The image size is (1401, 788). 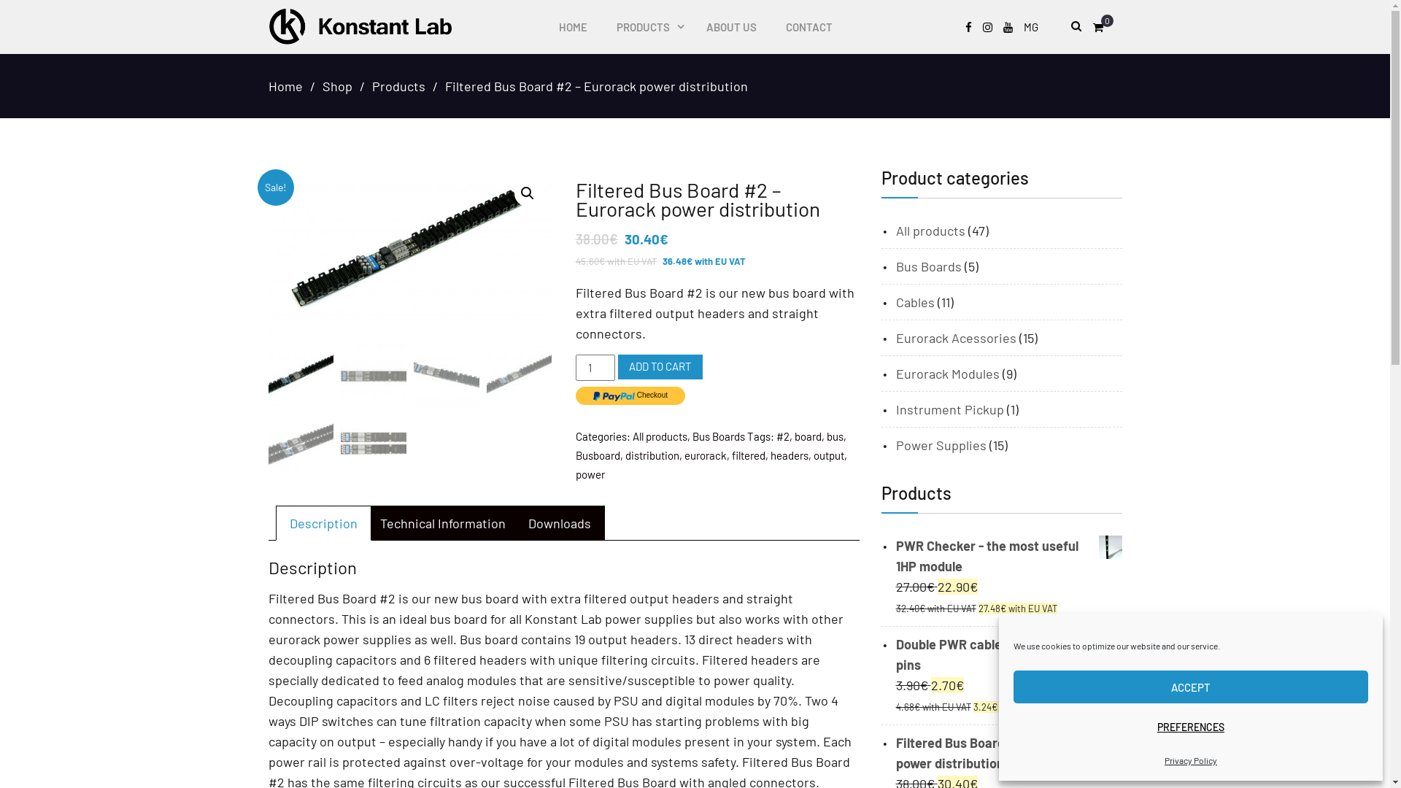 What do you see at coordinates (915, 302) in the screenshot?
I see `Cables` at bounding box center [915, 302].